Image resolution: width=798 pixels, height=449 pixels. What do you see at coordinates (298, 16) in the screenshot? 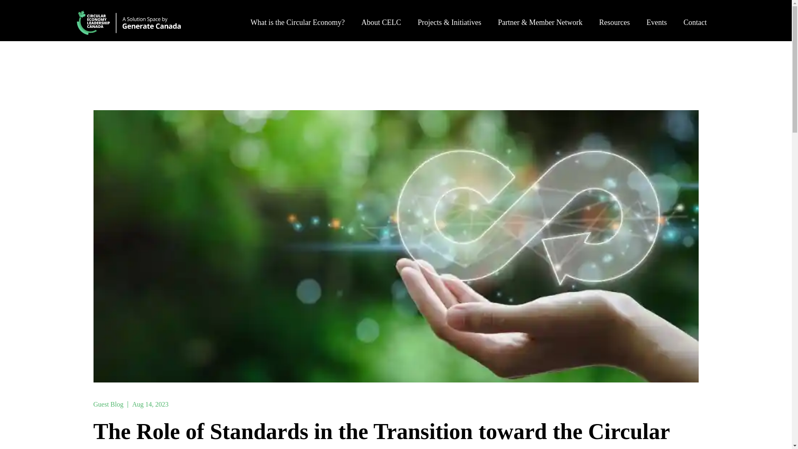
I see `What is the Circular Economy?` at bounding box center [298, 16].